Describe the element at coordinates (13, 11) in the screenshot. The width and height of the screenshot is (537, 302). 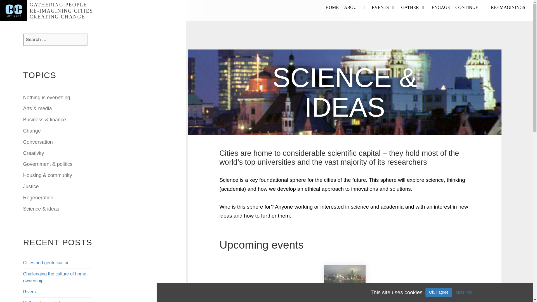
I see `City To City` at that location.